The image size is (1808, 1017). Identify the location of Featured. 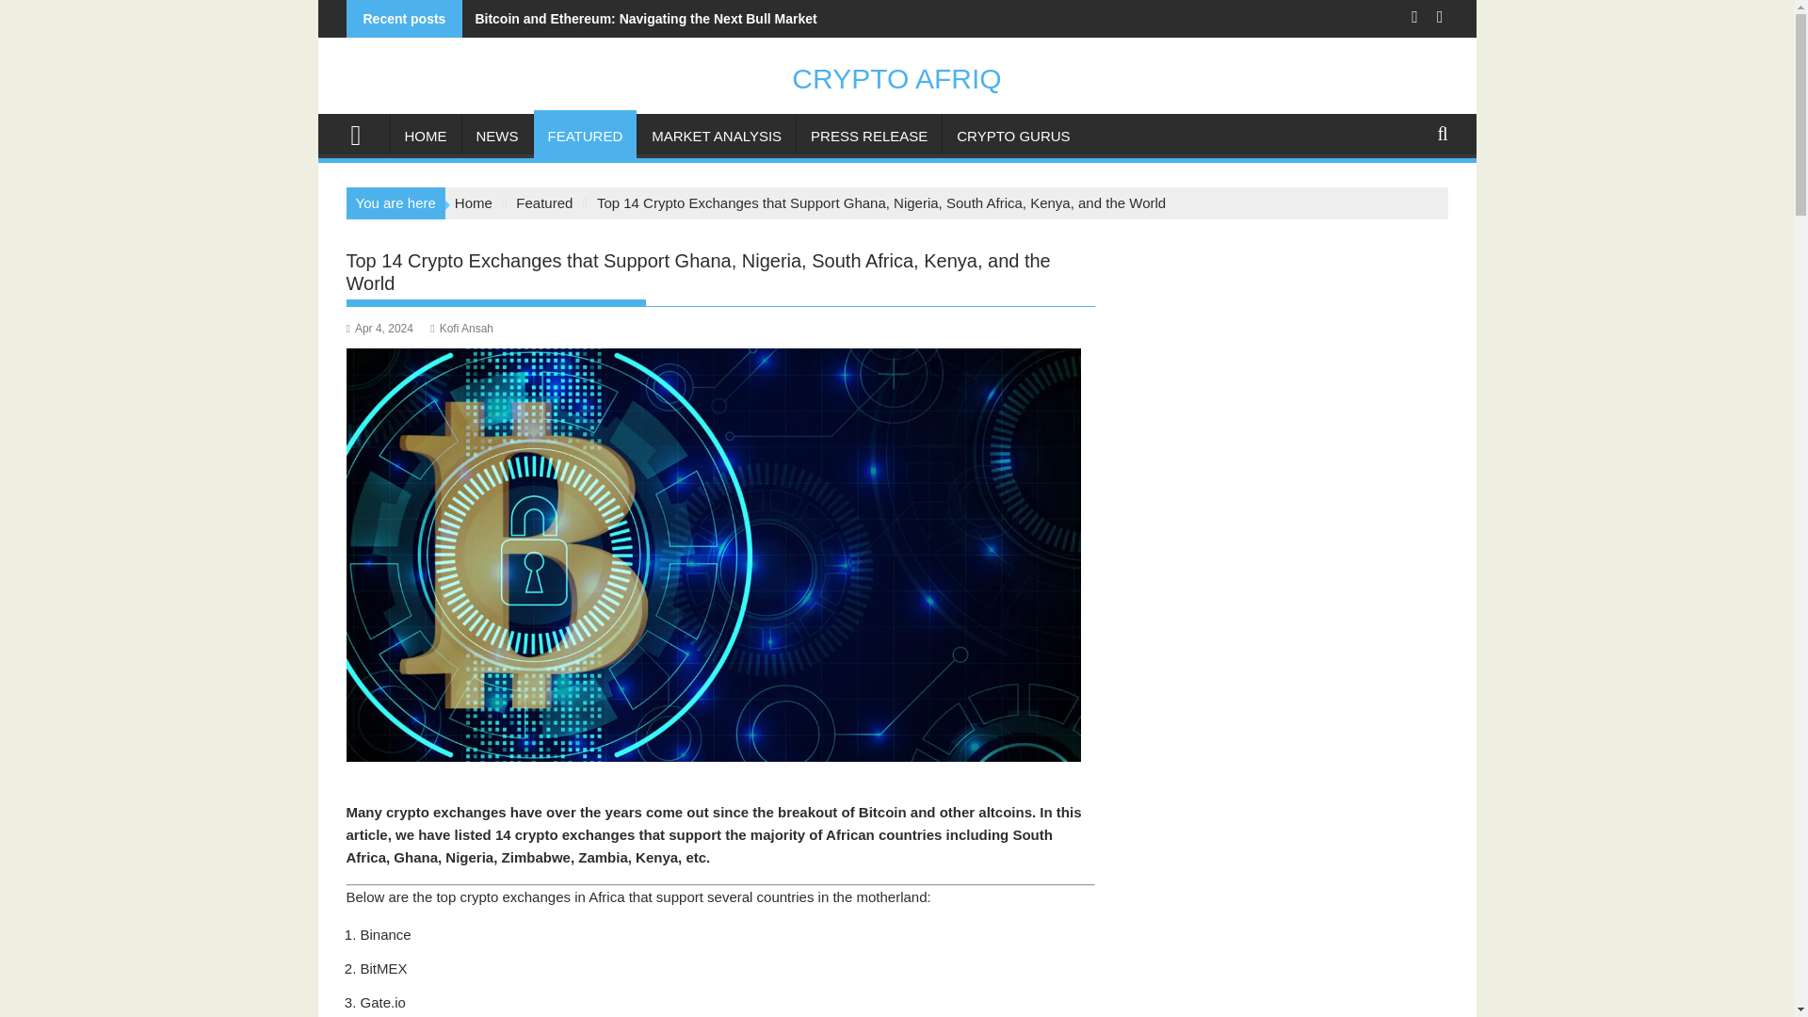
(544, 202).